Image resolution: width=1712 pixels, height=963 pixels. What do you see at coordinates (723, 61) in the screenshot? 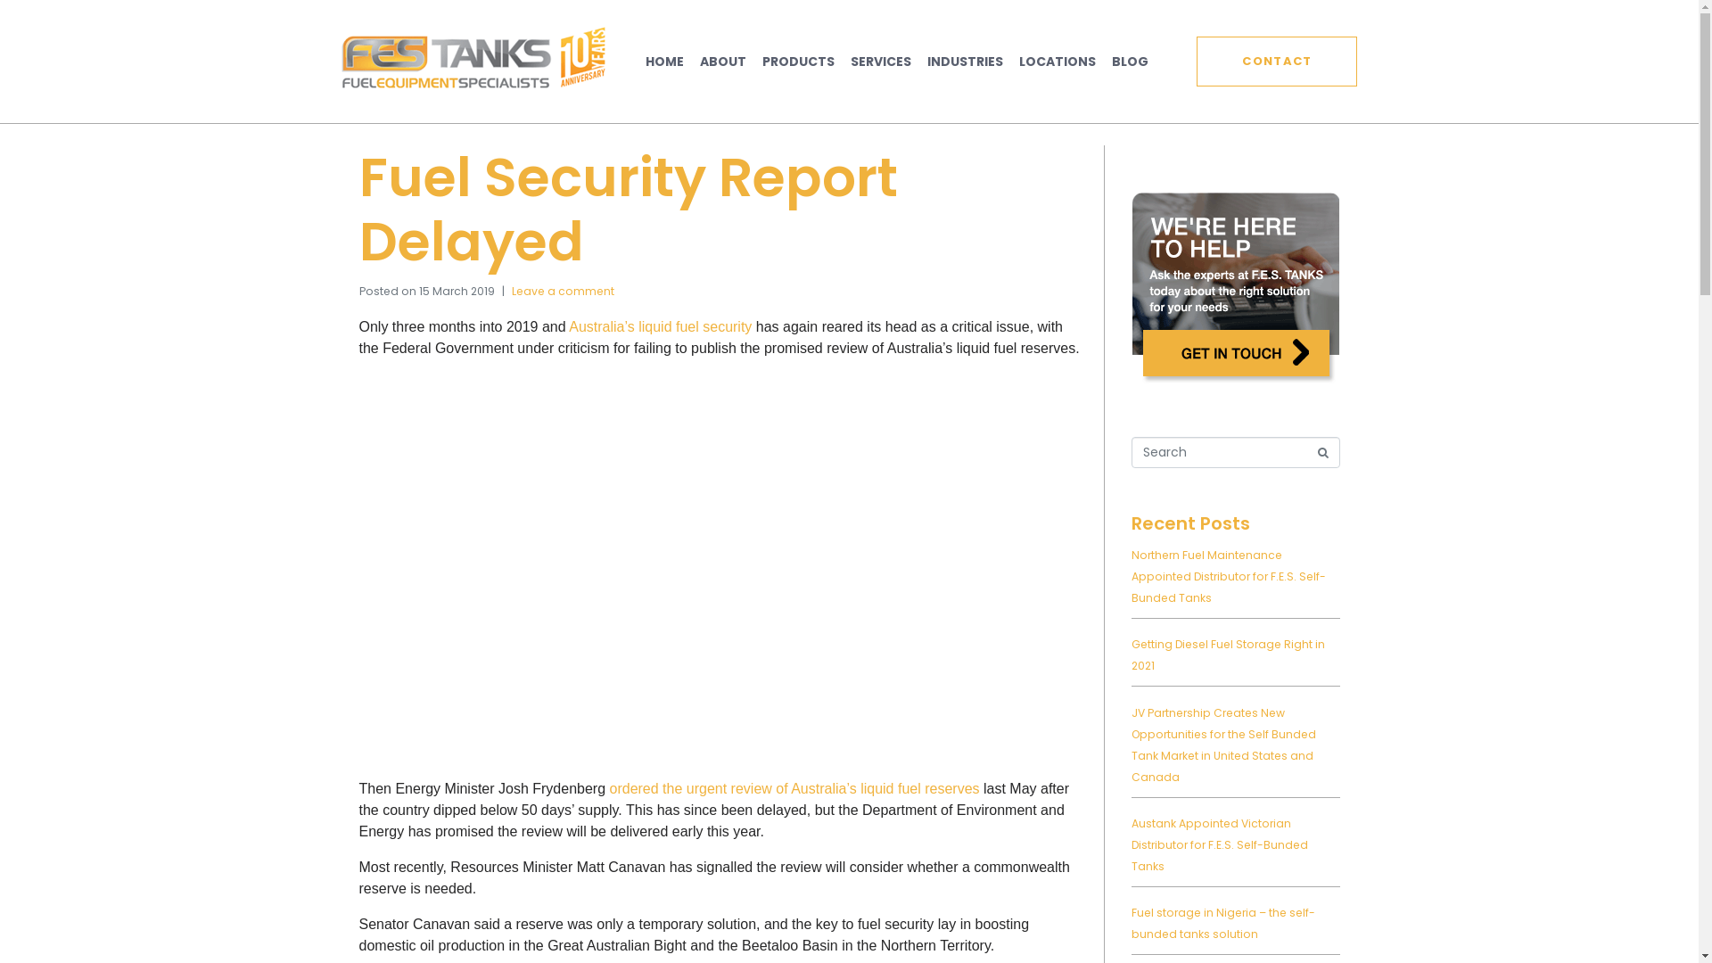
I see `ABOUT` at bounding box center [723, 61].